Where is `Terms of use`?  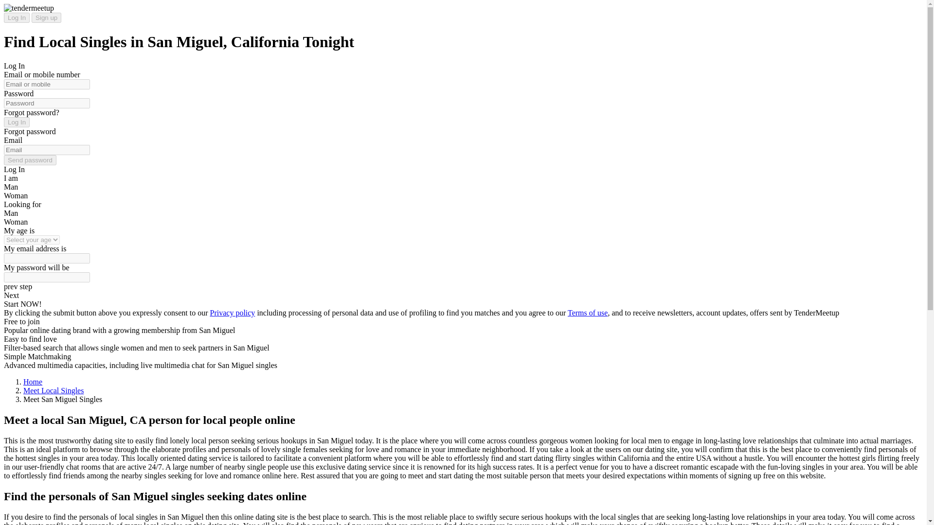
Terms of use is located at coordinates (588, 313).